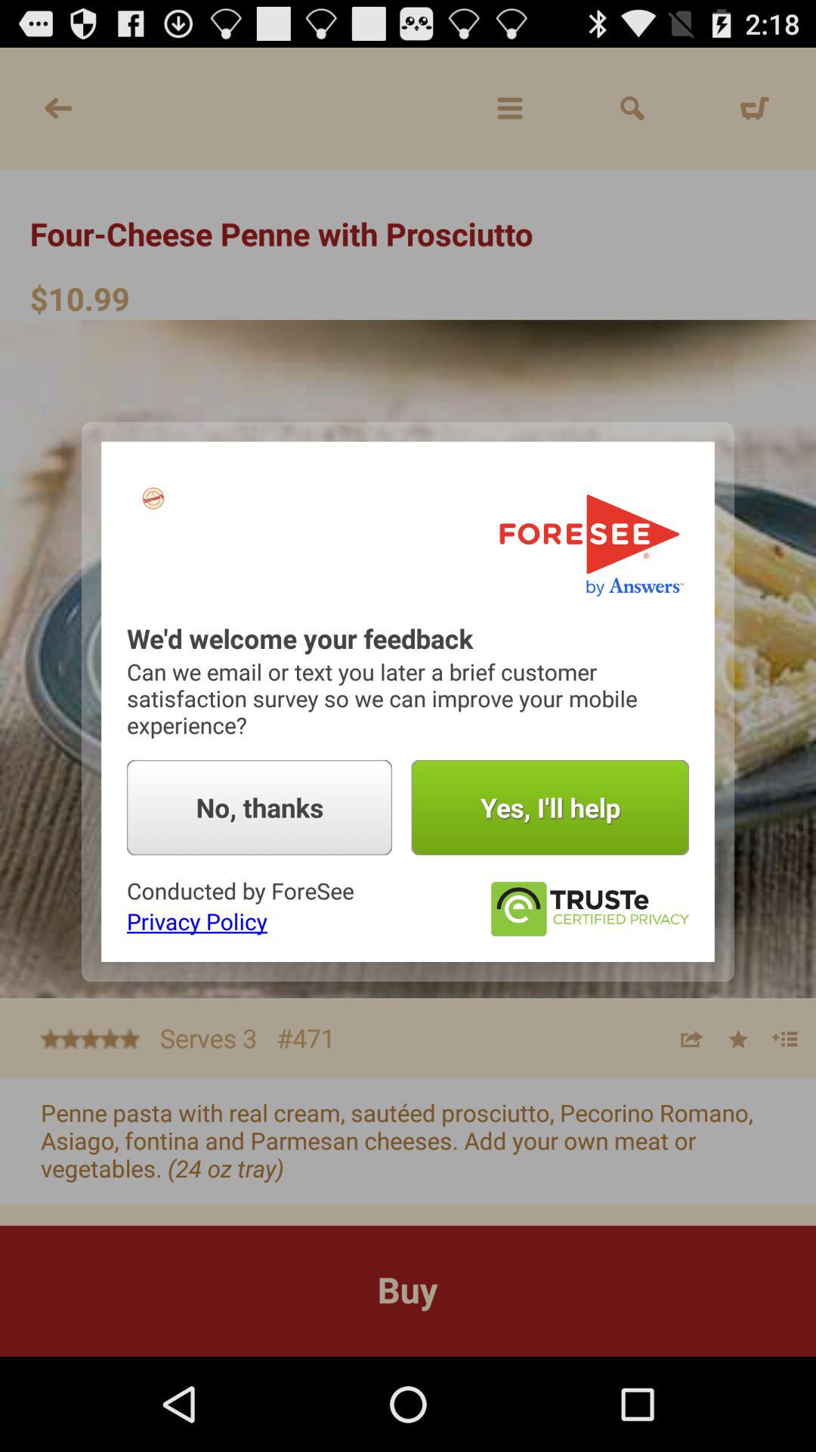 The height and width of the screenshot is (1452, 816). Describe the element at coordinates (196, 921) in the screenshot. I see `swipe to privacy policy icon` at that location.